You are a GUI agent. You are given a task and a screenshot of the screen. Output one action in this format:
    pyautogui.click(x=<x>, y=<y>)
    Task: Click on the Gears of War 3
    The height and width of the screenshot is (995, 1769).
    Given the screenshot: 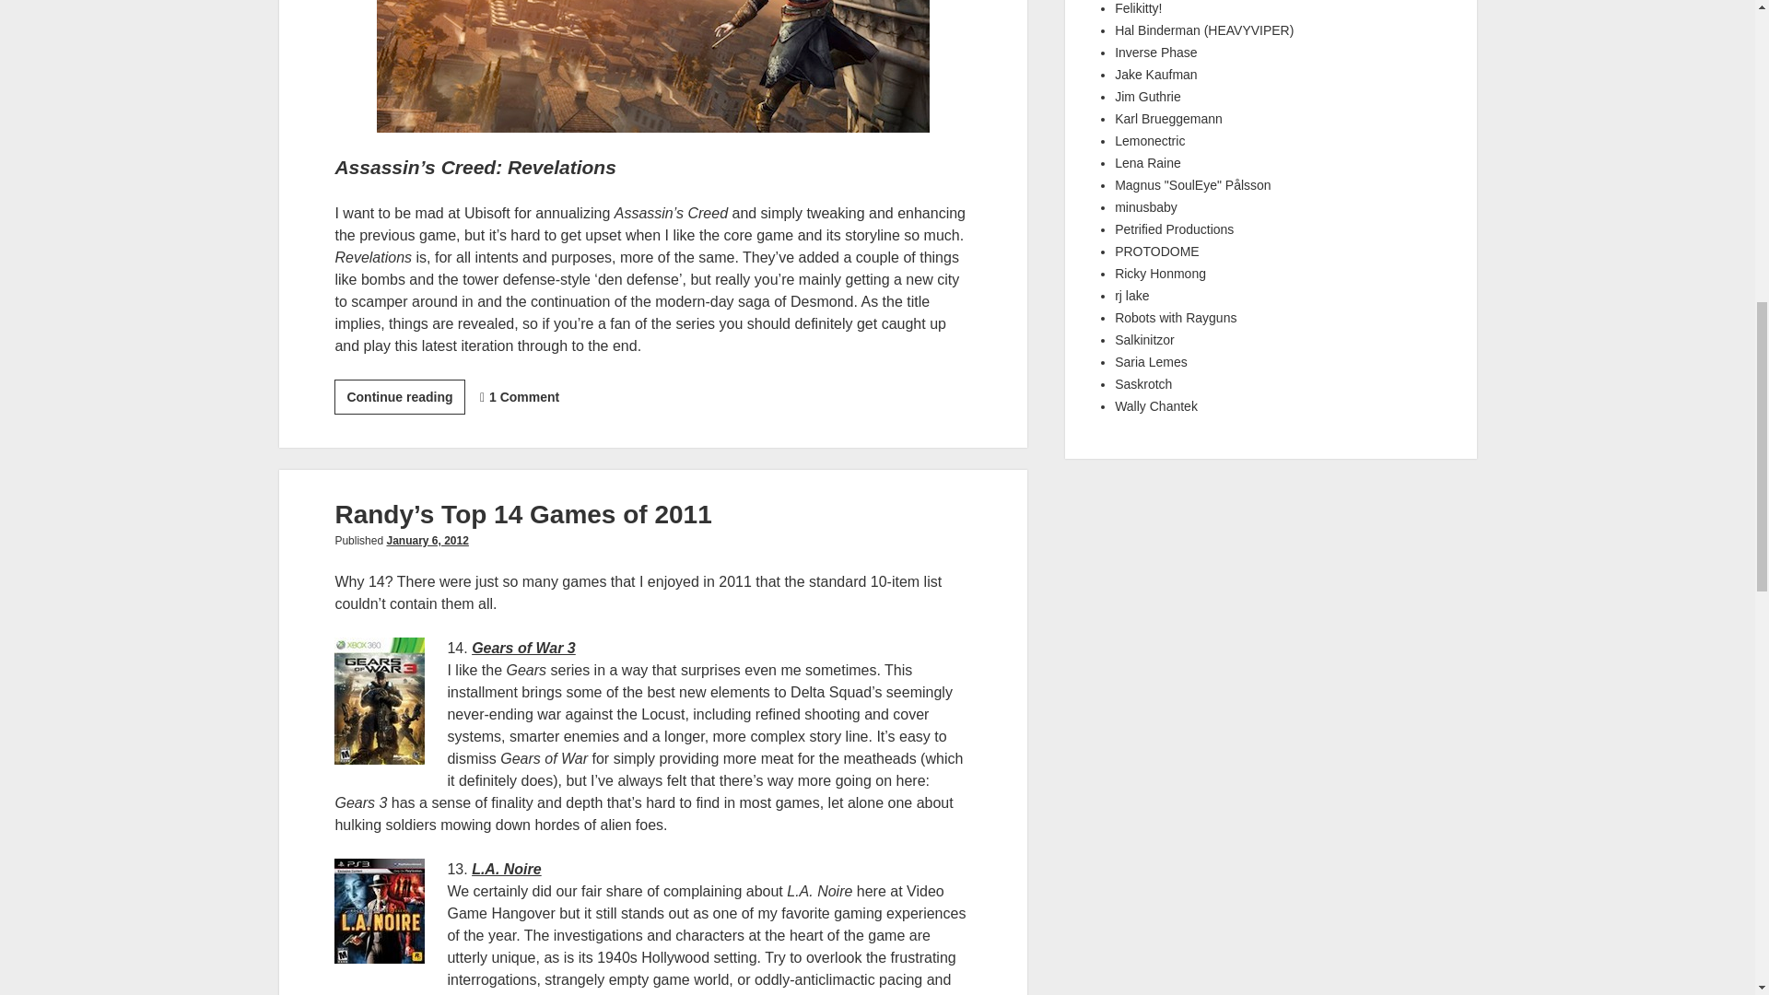 What is the action you would take?
    pyautogui.click(x=523, y=648)
    